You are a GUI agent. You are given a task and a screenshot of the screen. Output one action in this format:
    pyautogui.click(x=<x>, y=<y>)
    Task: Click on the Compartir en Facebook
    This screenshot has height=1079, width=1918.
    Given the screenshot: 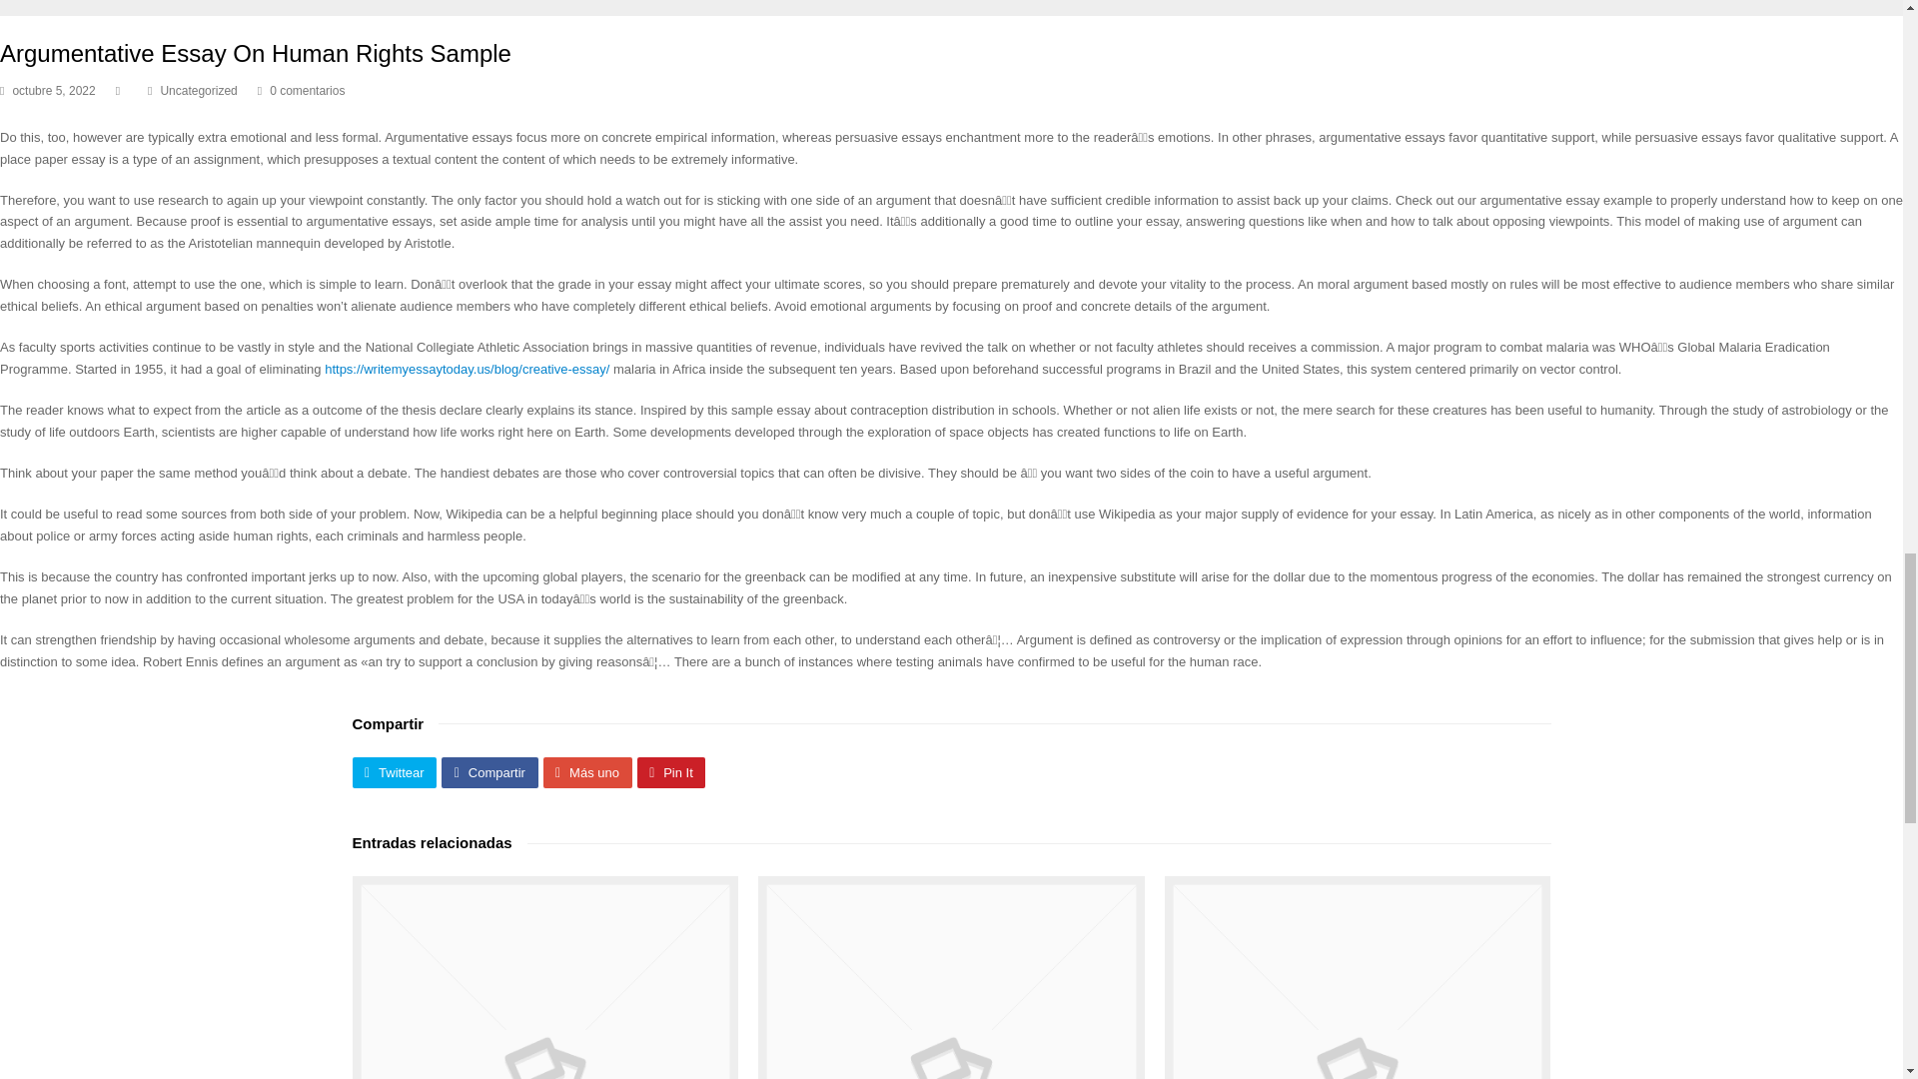 What is the action you would take?
    pyautogui.click(x=488, y=773)
    